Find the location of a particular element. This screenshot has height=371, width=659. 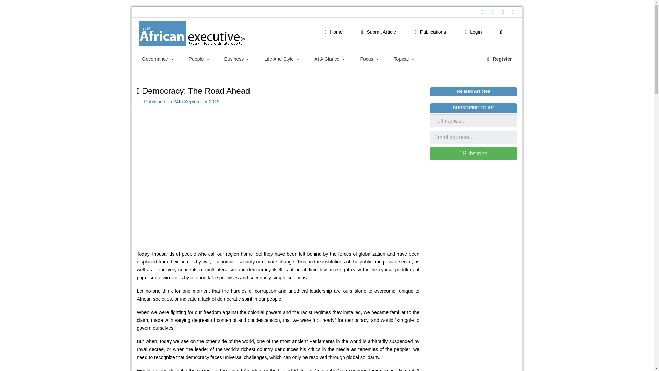

People is located at coordinates (199, 59).